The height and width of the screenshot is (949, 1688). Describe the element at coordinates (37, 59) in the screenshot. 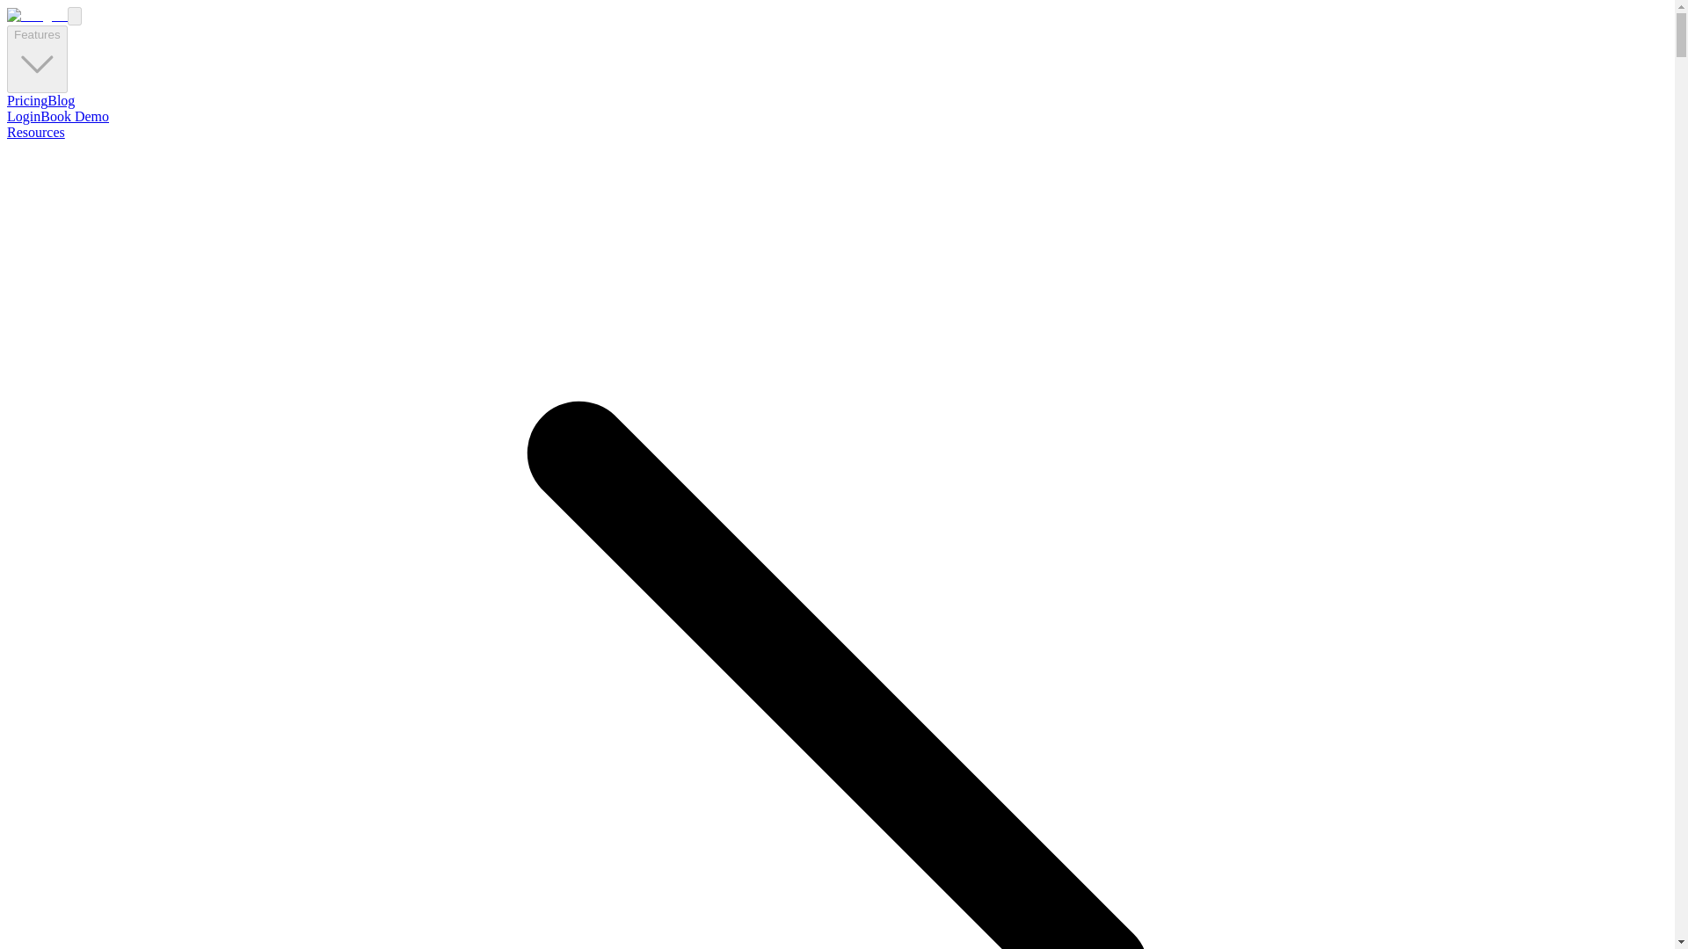

I see `Features` at that location.